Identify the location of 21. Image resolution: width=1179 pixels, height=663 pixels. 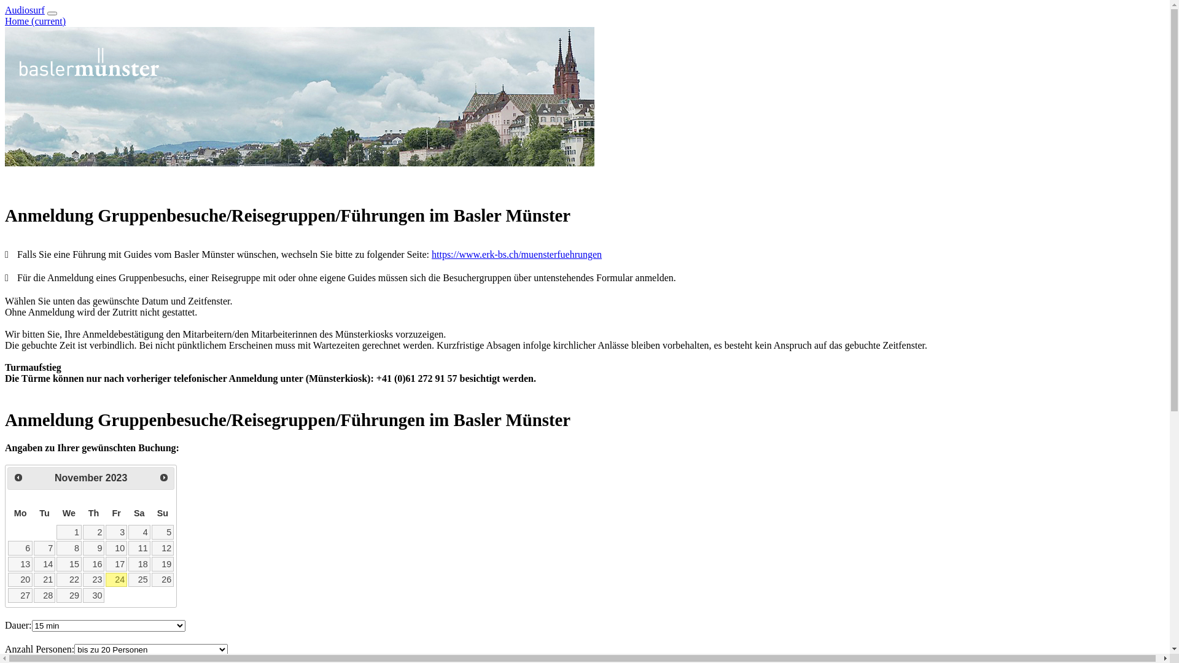
(44, 580).